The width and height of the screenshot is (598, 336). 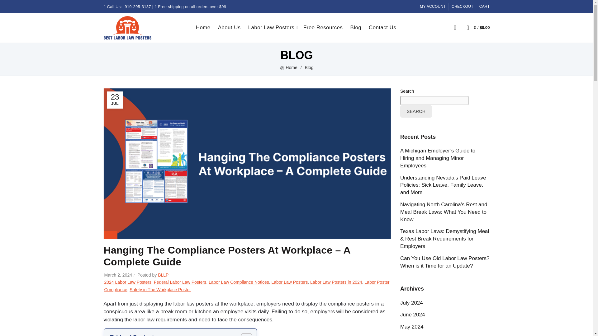 What do you see at coordinates (203, 27) in the screenshot?
I see `Home` at bounding box center [203, 27].